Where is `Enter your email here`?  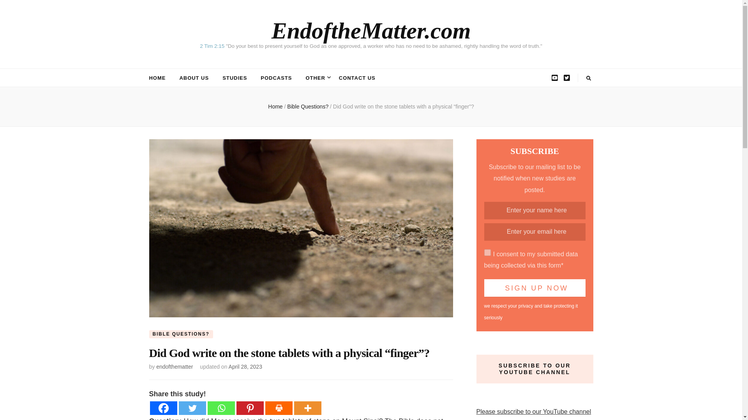 Enter your email here is located at coordinates (535, 232).